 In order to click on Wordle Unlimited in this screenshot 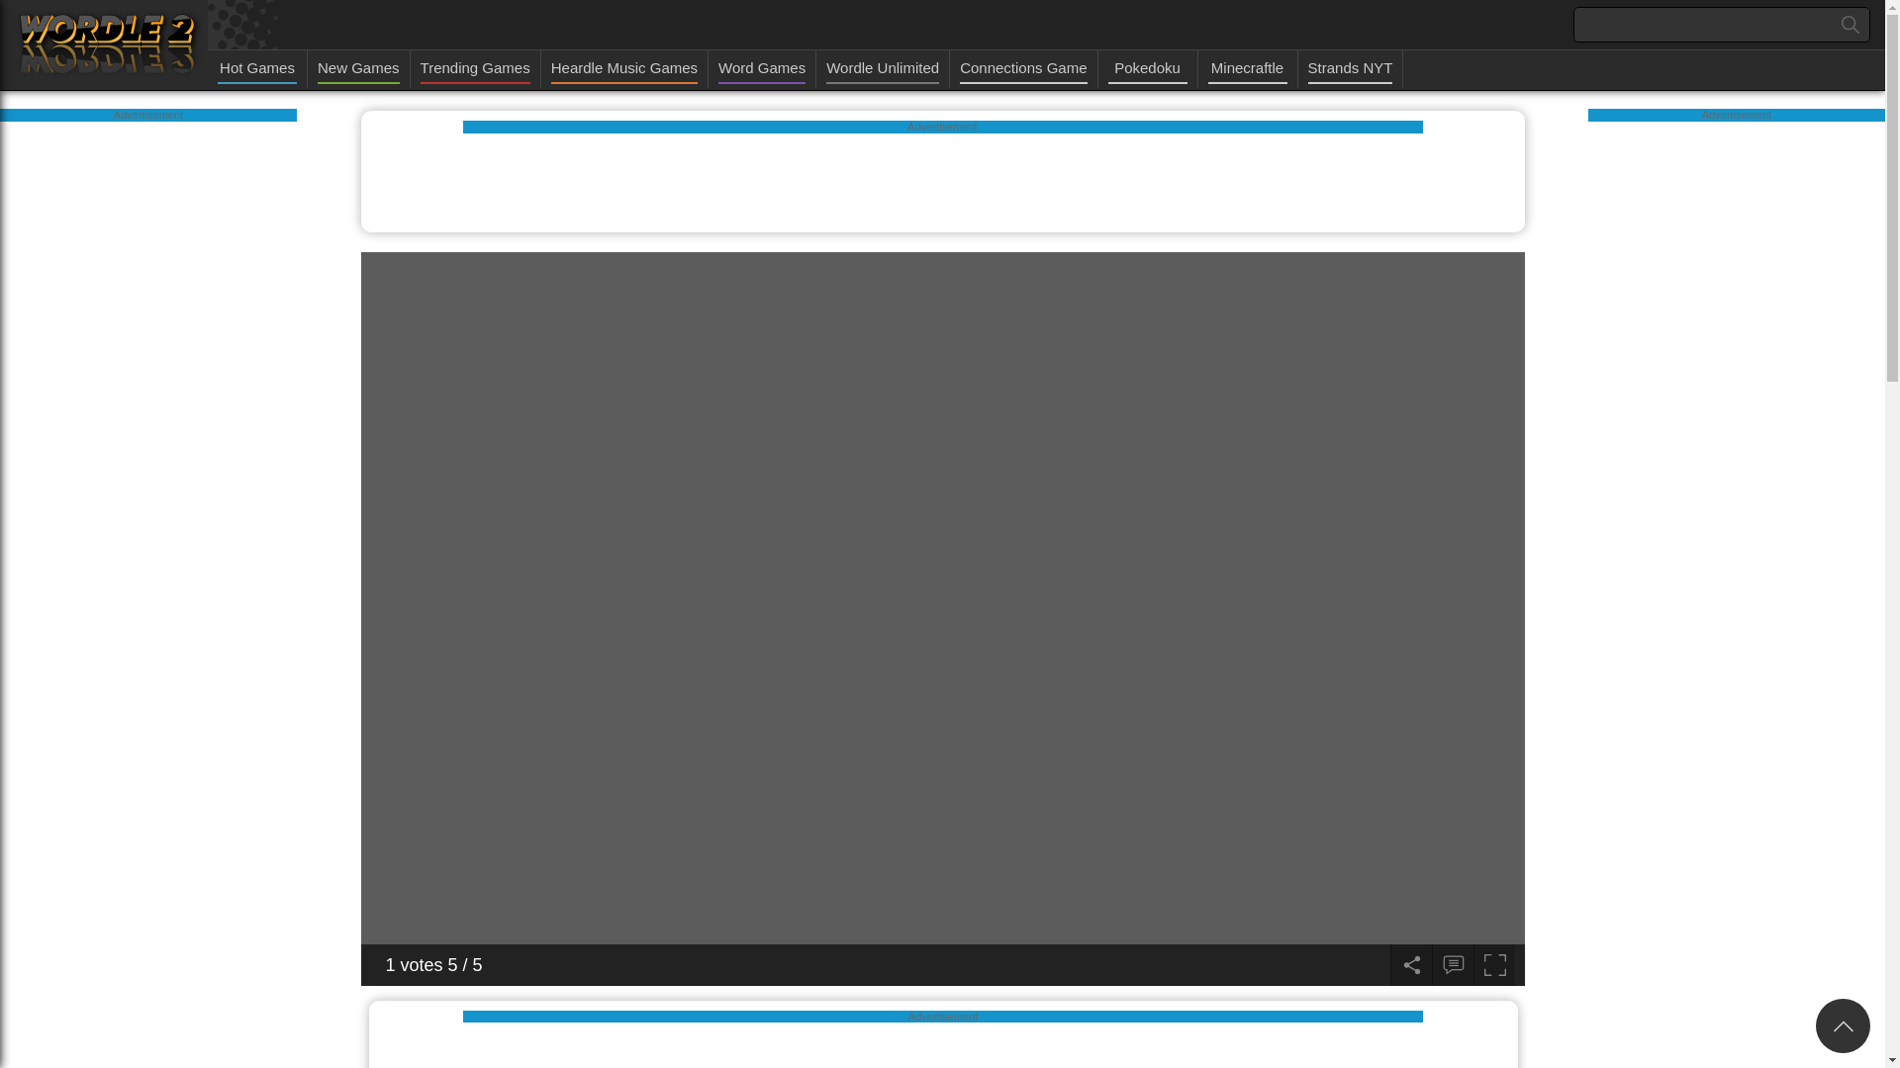, I will do `click(883, 69)`.